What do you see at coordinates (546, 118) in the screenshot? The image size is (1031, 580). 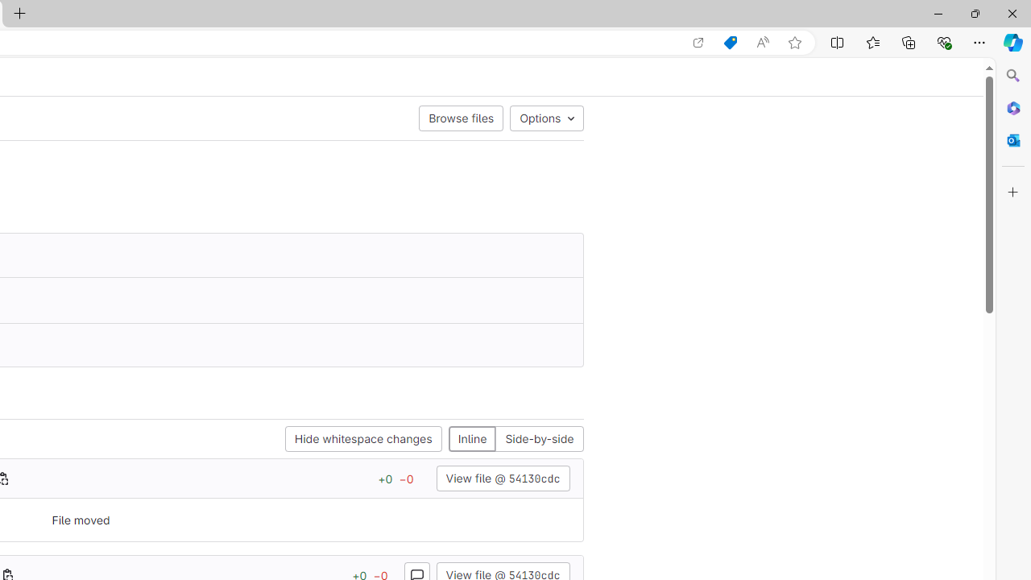 I see `Options` at bounding box center [546, 118].